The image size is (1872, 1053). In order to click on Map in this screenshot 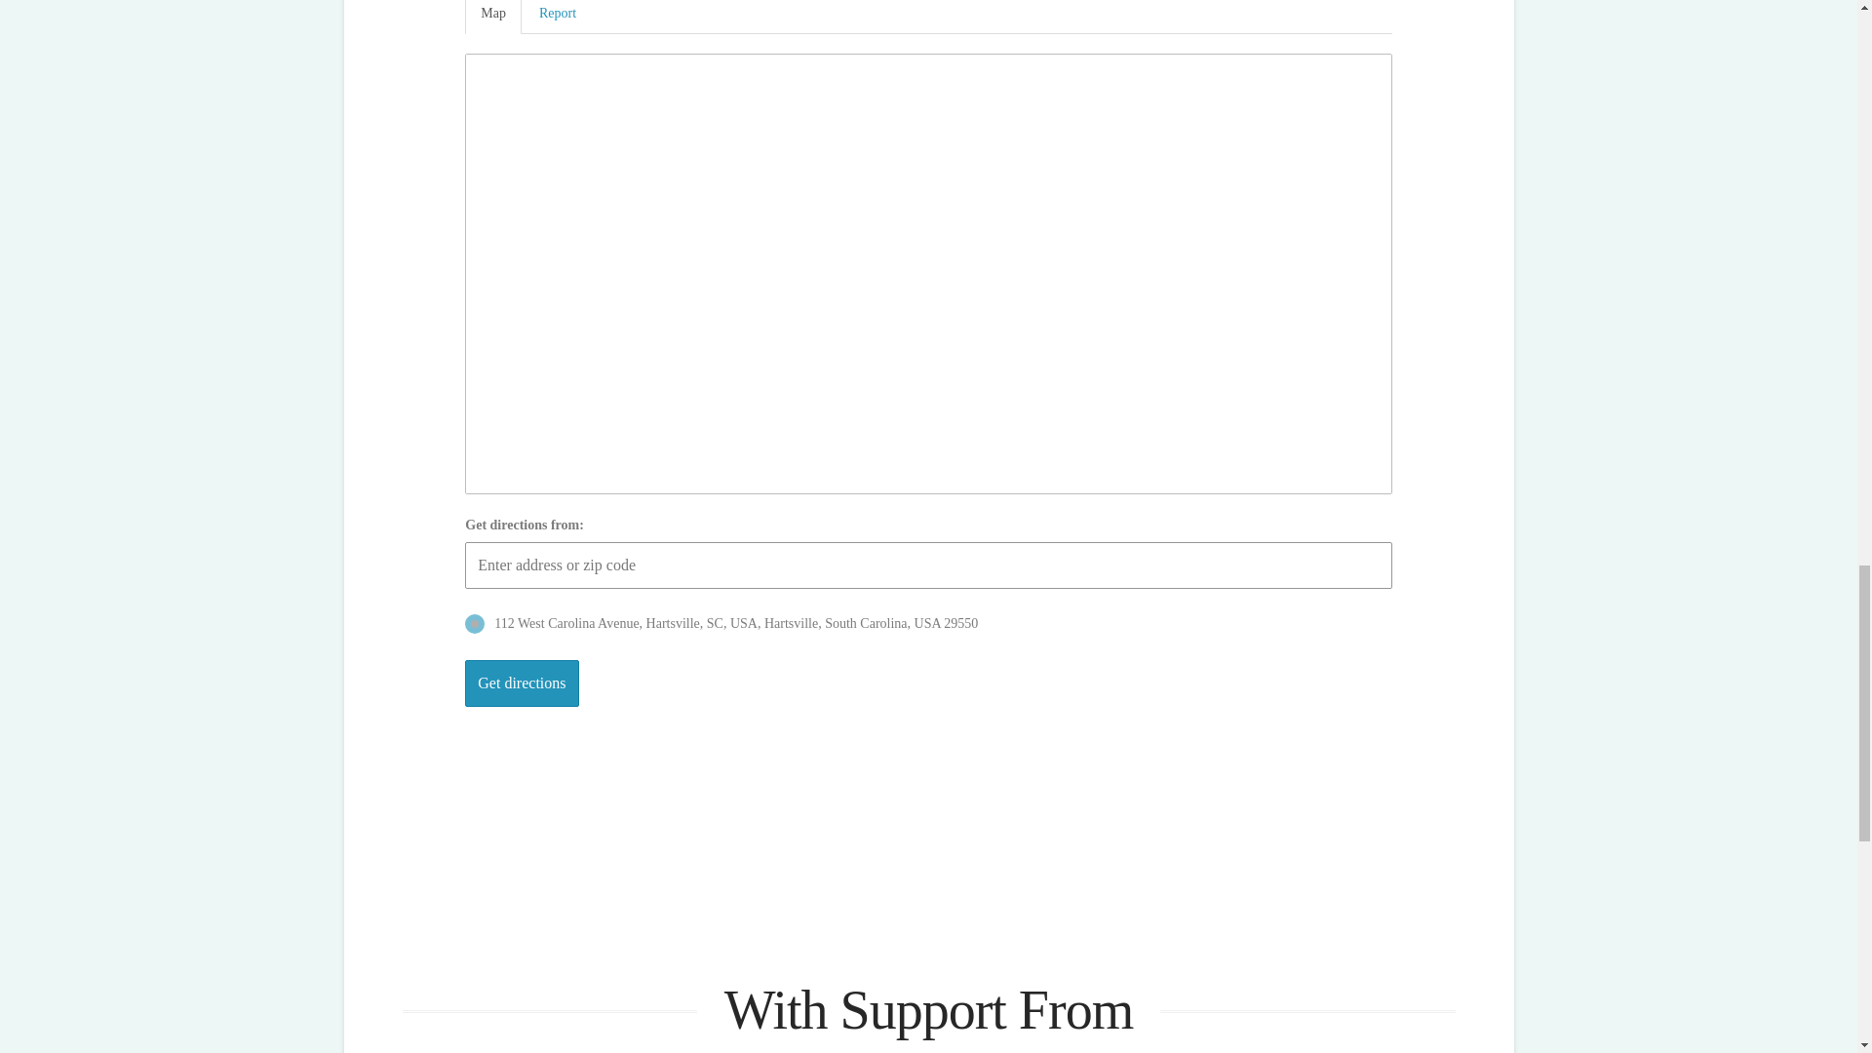, I will do `click(493, 17)`.